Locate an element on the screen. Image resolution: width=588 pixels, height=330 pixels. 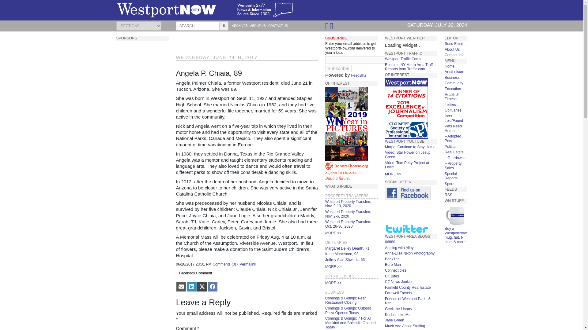
ABOUT US is located at coordinates (258, 26).